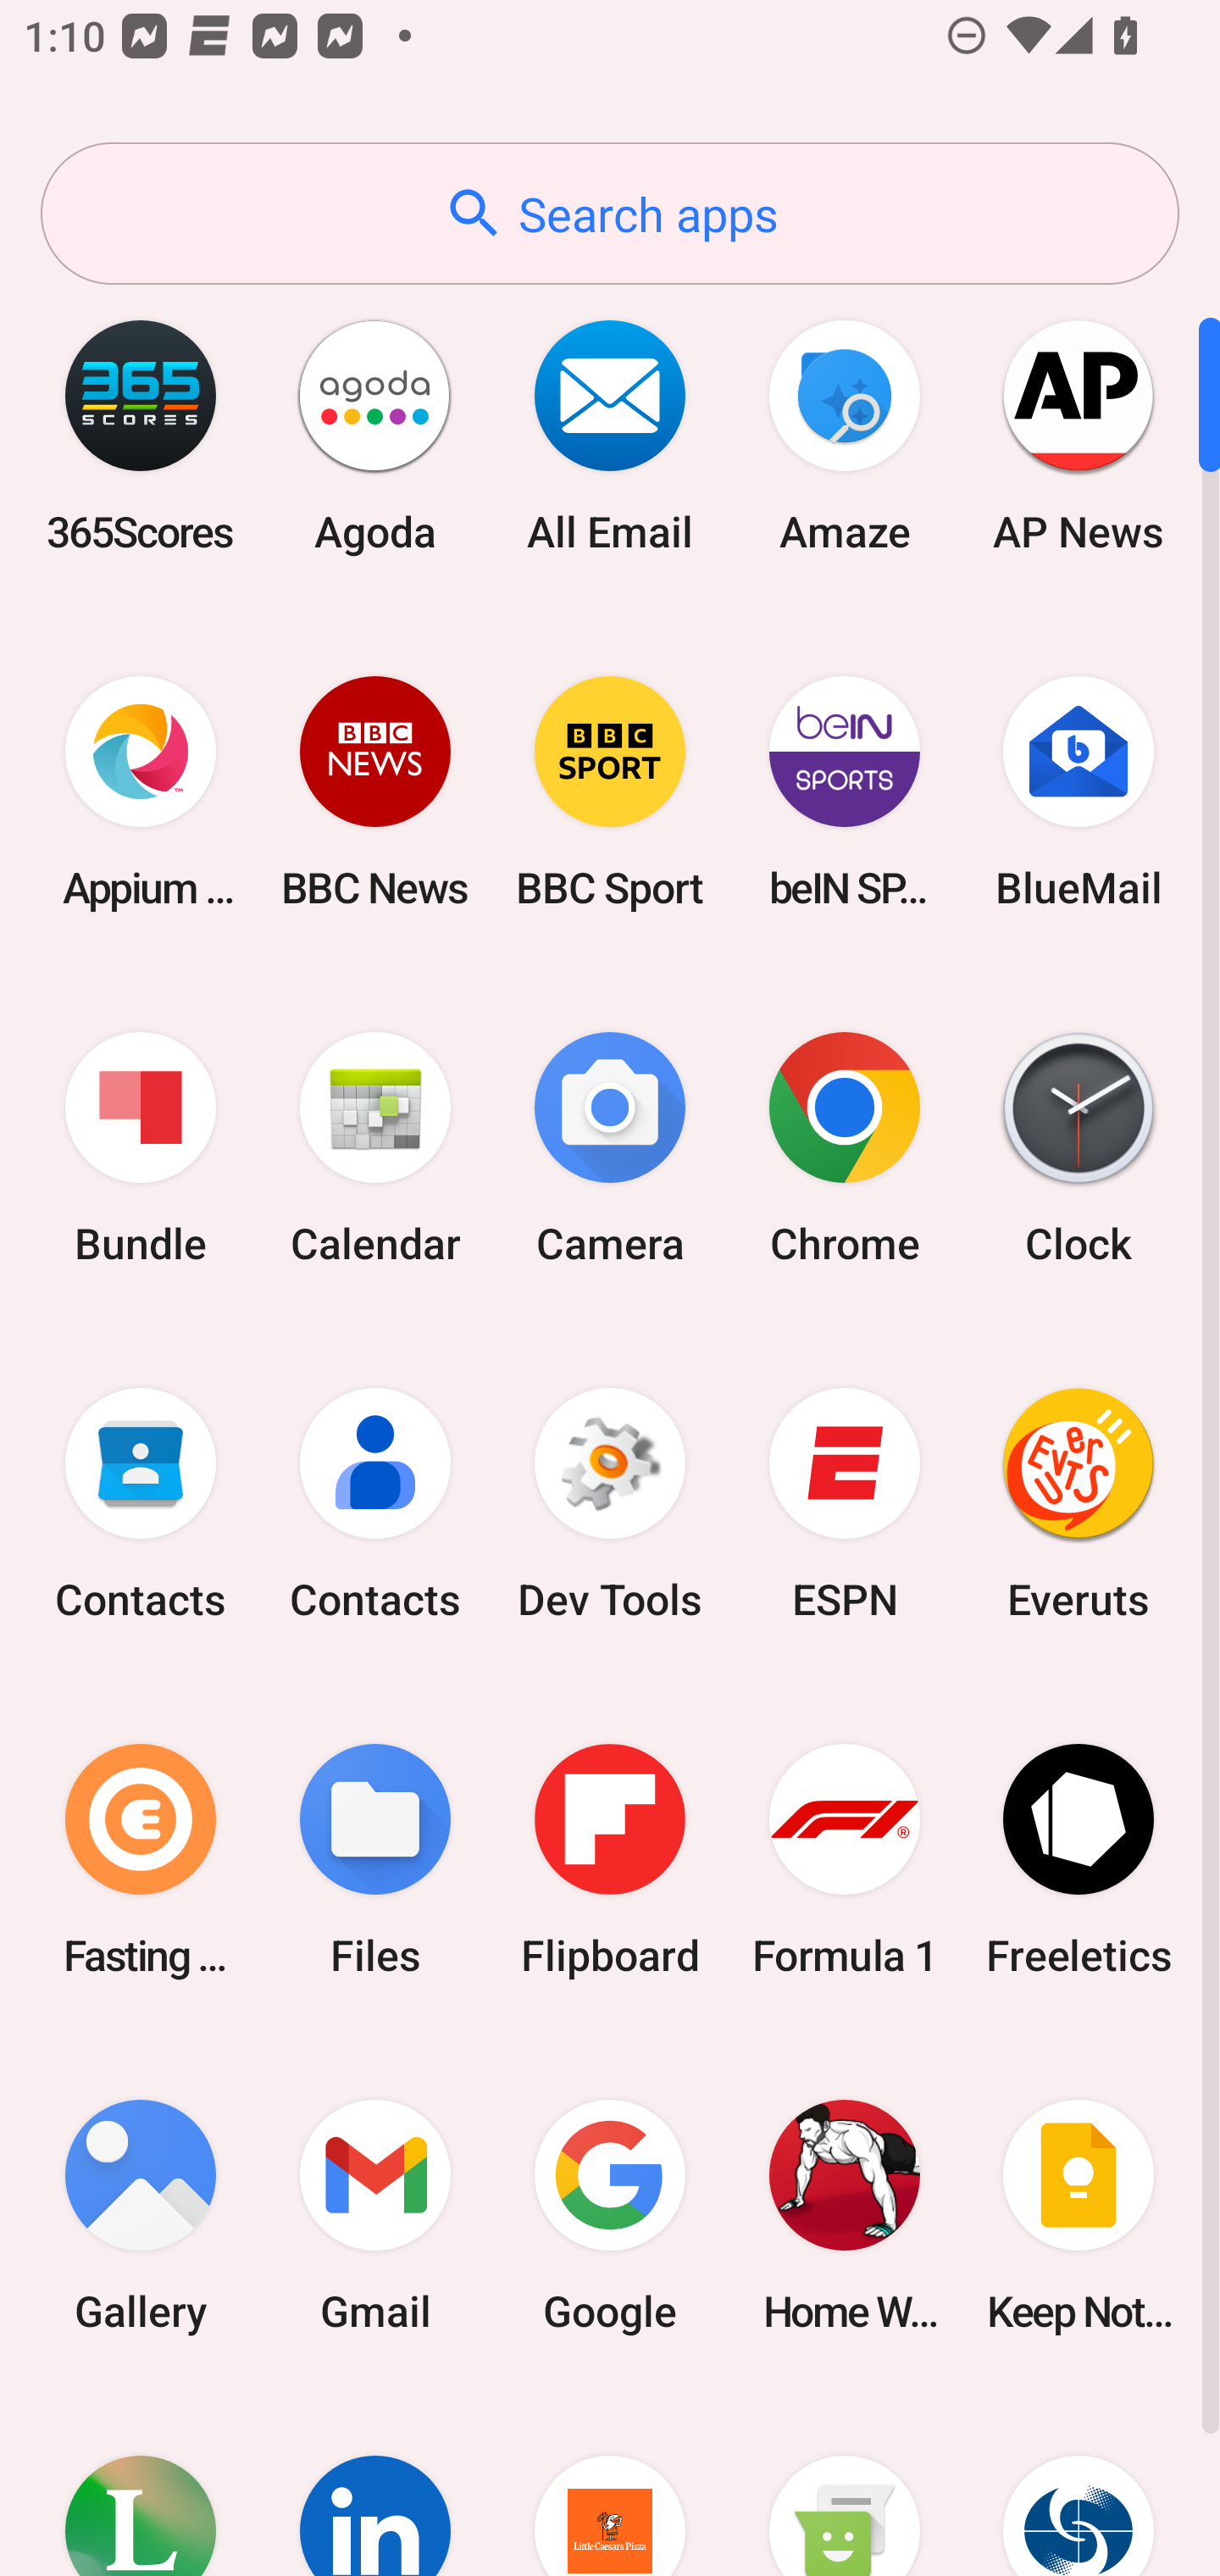 Image resolution: width=1220 pixels, height=2576 pixels. What do you see at coordinates (141, 2215) in the screenshot?
I see `Gallery` at bounding box center [141, 2215].